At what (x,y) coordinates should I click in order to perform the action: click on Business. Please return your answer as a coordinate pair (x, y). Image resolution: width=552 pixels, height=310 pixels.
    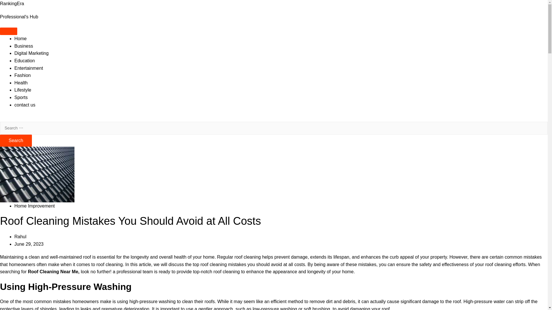
    Looking at the image, I should click on (24, 46).